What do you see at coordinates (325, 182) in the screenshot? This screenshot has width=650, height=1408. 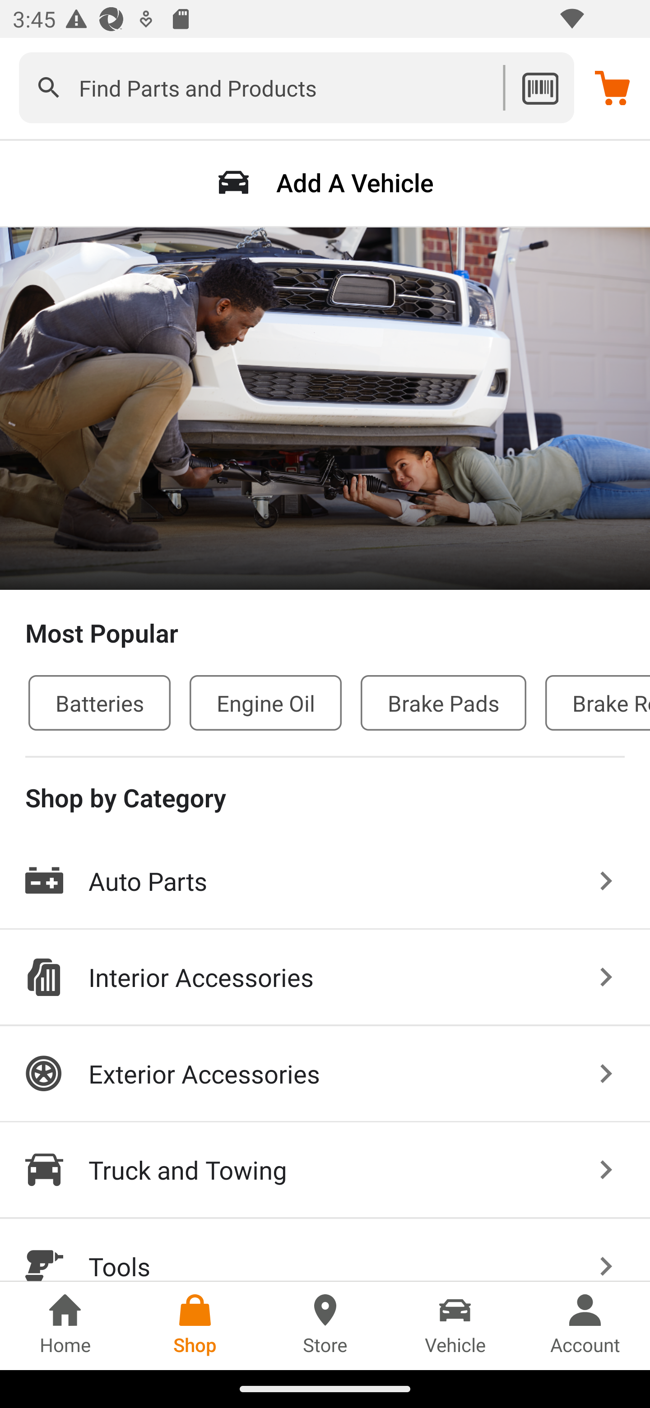 I see `add-vehicle-button  Add A Vehicle` at bounding box center [325, 182].